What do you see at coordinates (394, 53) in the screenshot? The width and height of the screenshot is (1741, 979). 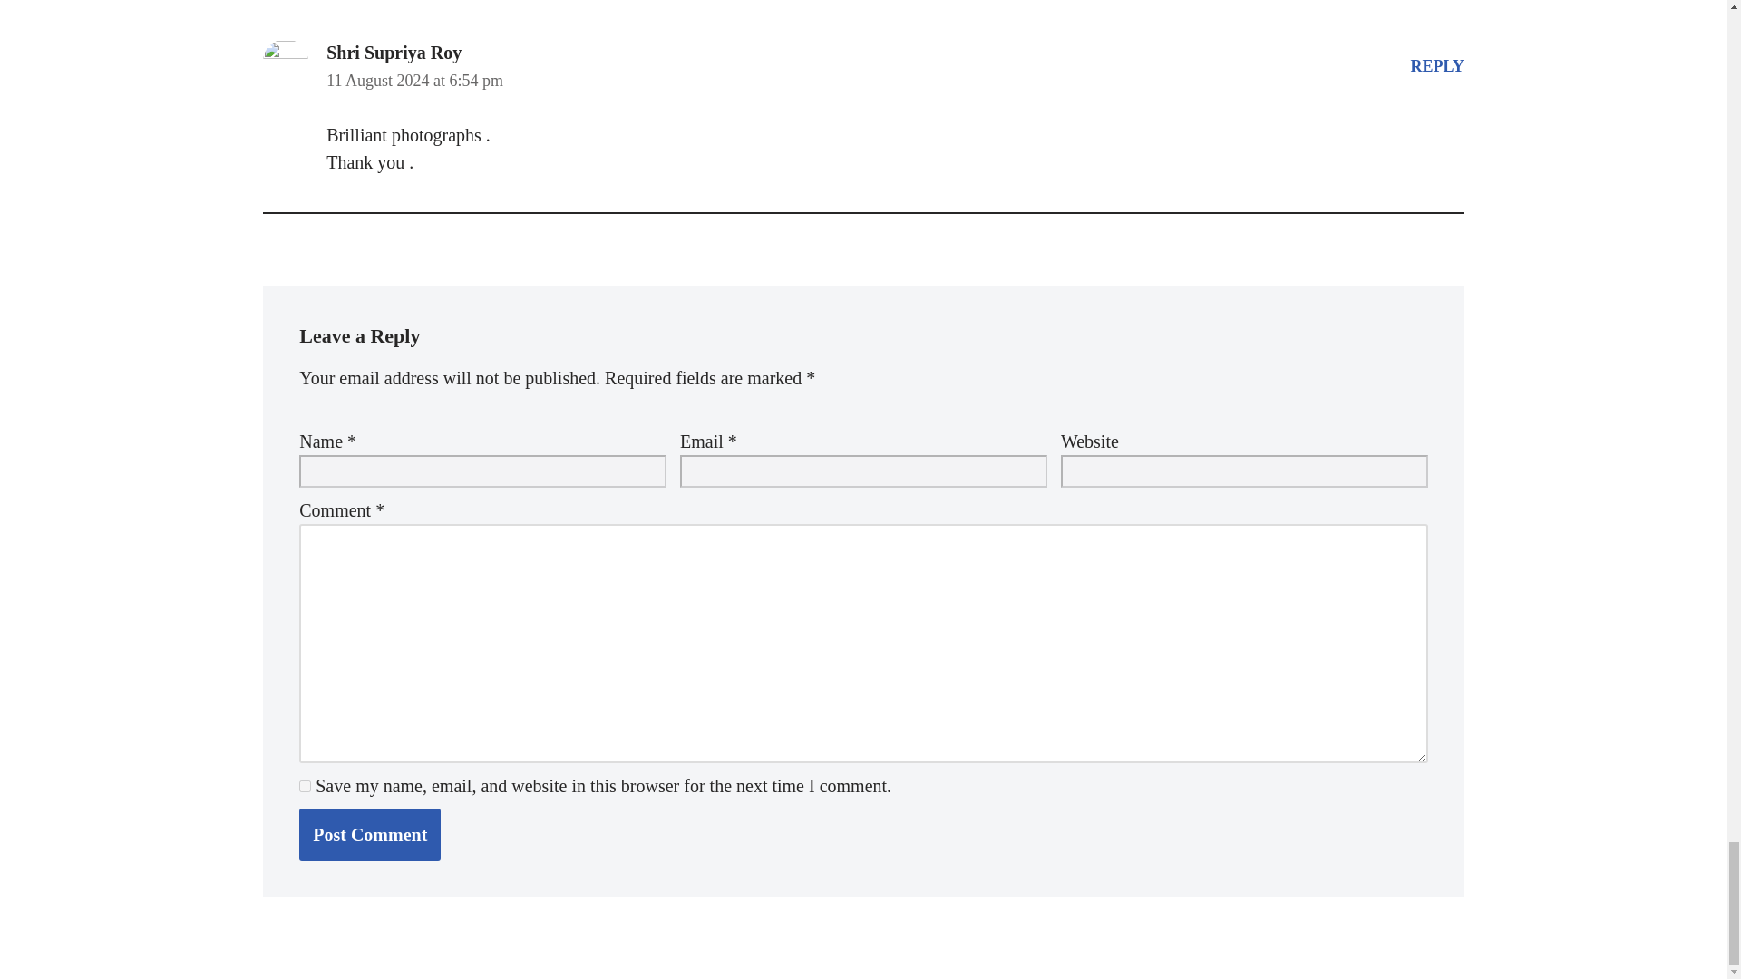 I see `Shri Supriya Roy` at bounding box center [394, 53].